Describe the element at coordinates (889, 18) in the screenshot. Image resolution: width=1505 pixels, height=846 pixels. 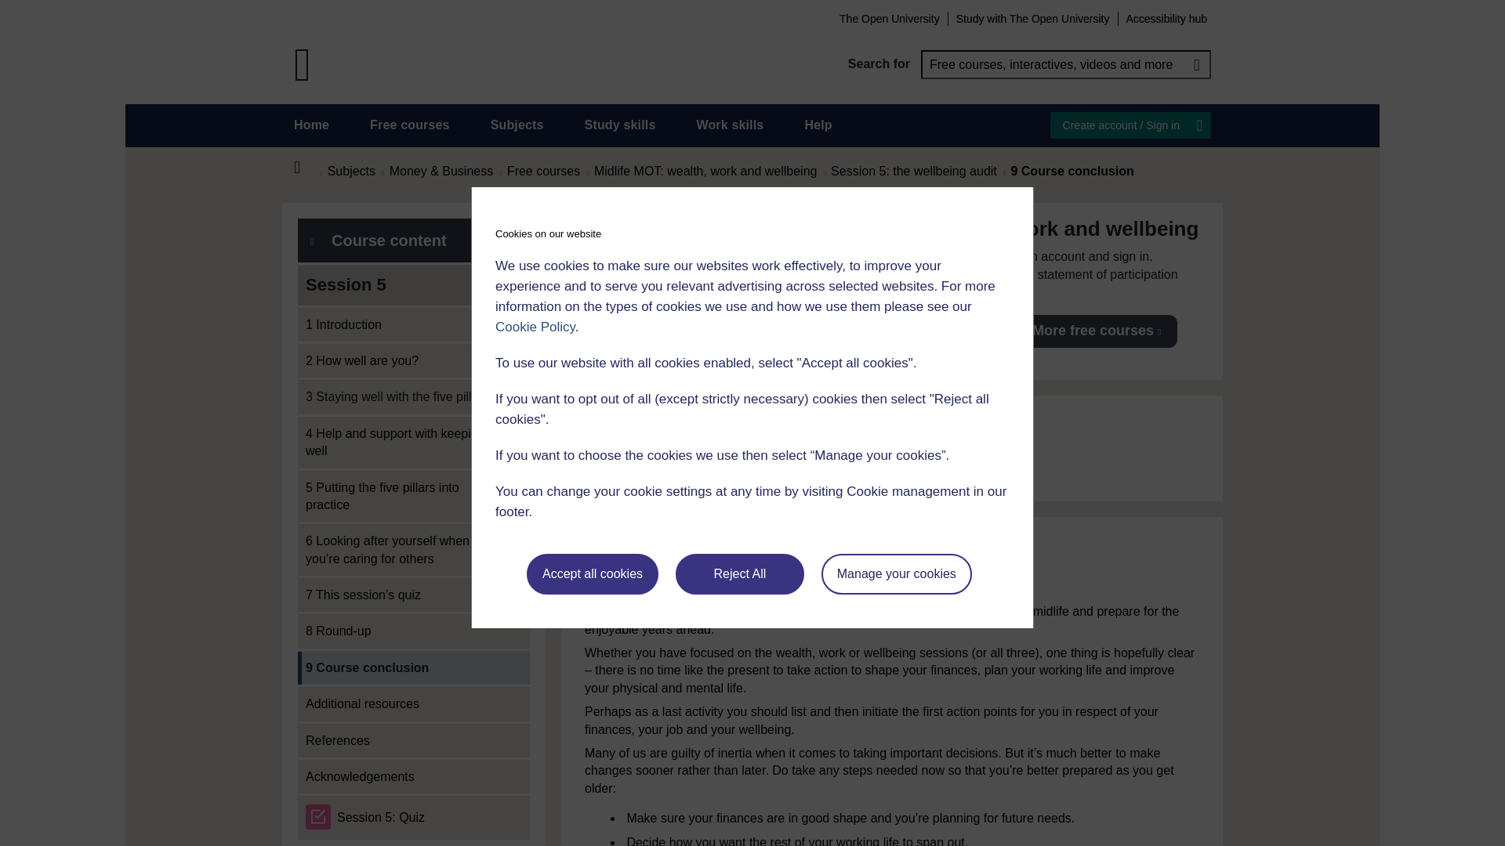
I see `The Open University` at that location.